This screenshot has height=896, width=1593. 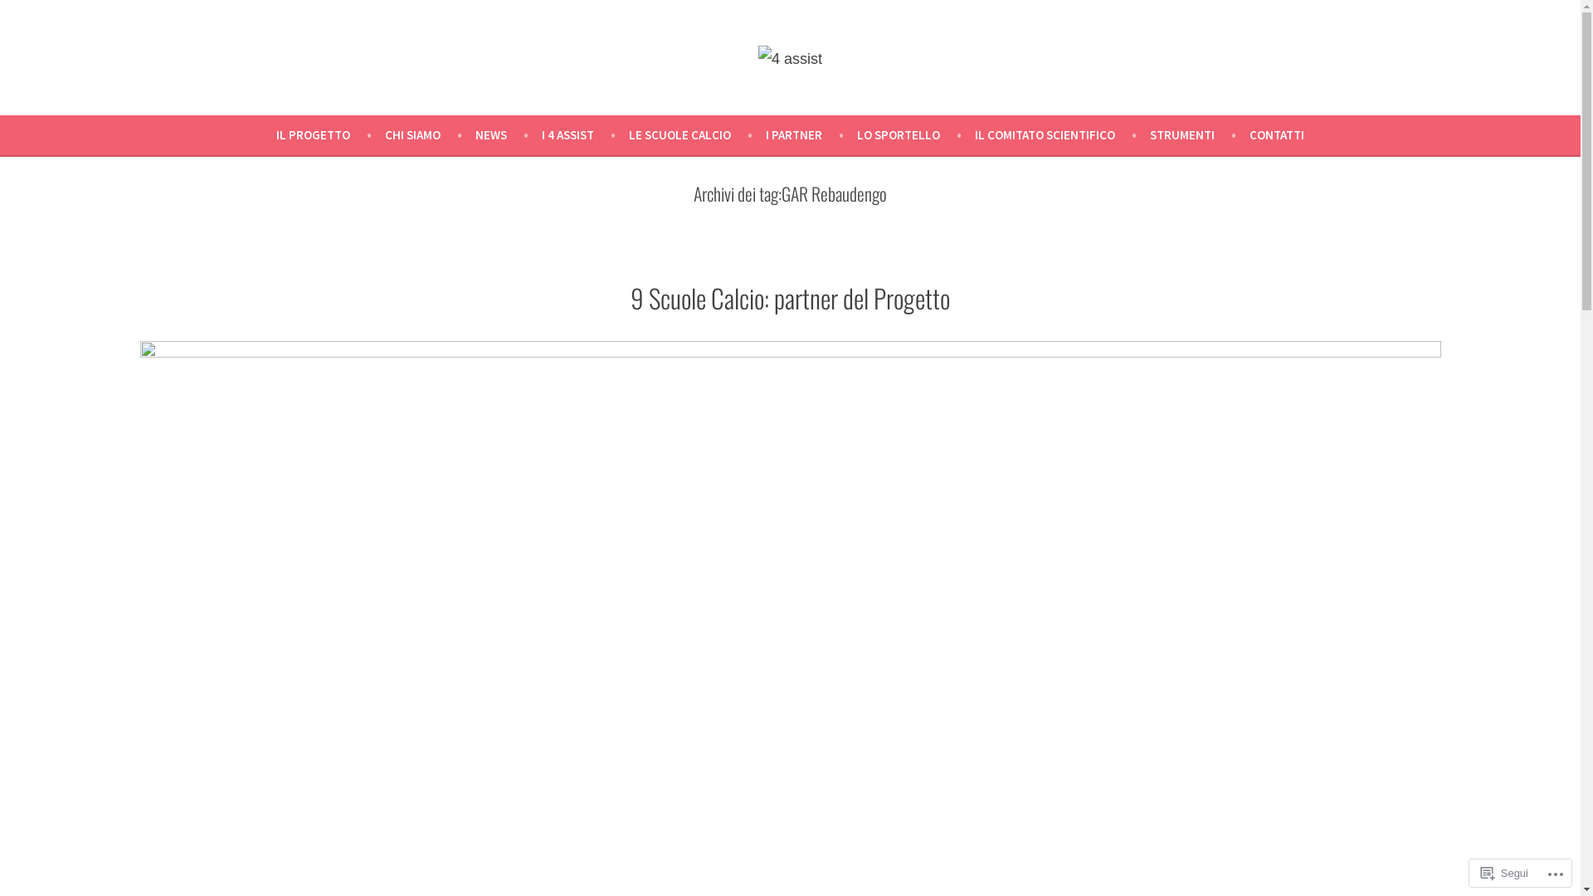 I want to click on I 4 ASSIST, so click(x=586, y=134).